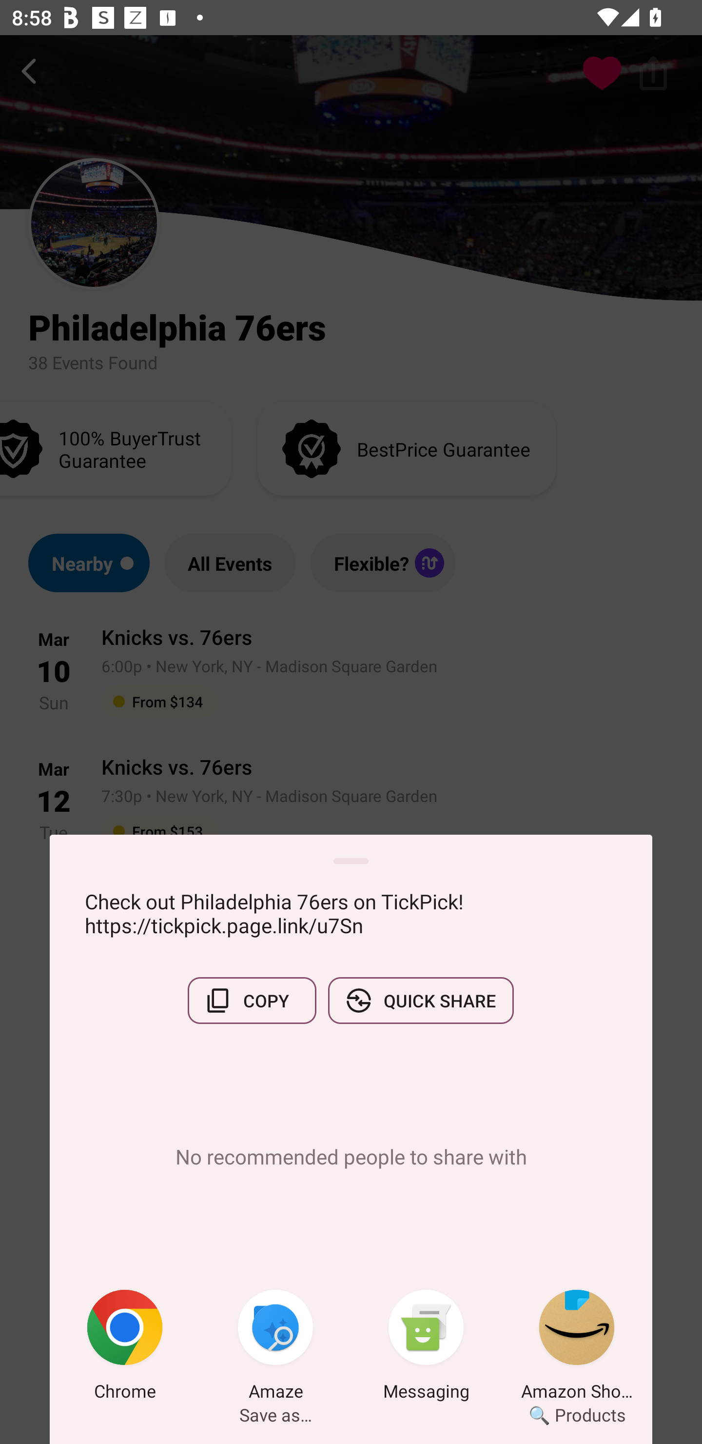  What do you see at coordinates (275, 1348) in the screenshot?
I see `Amaze Save as…` at bounding box center [275, 1348].